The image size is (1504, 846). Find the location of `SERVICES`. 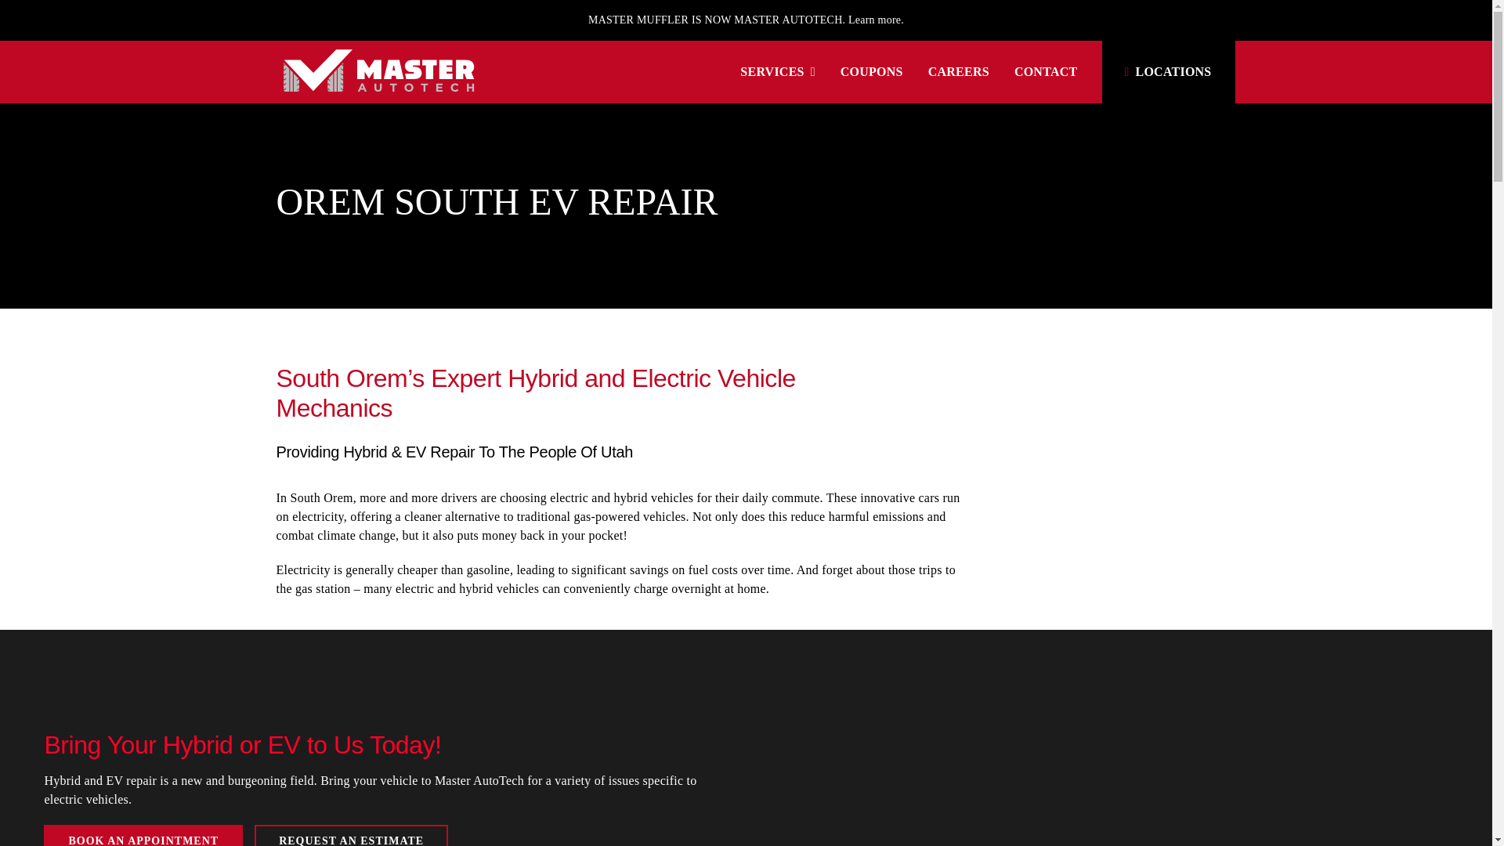

SERVICES is located at coordinates (777, 72).